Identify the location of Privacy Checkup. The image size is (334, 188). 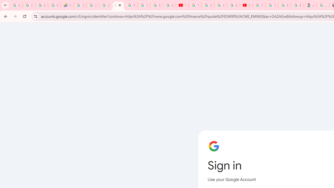
(169, 5).